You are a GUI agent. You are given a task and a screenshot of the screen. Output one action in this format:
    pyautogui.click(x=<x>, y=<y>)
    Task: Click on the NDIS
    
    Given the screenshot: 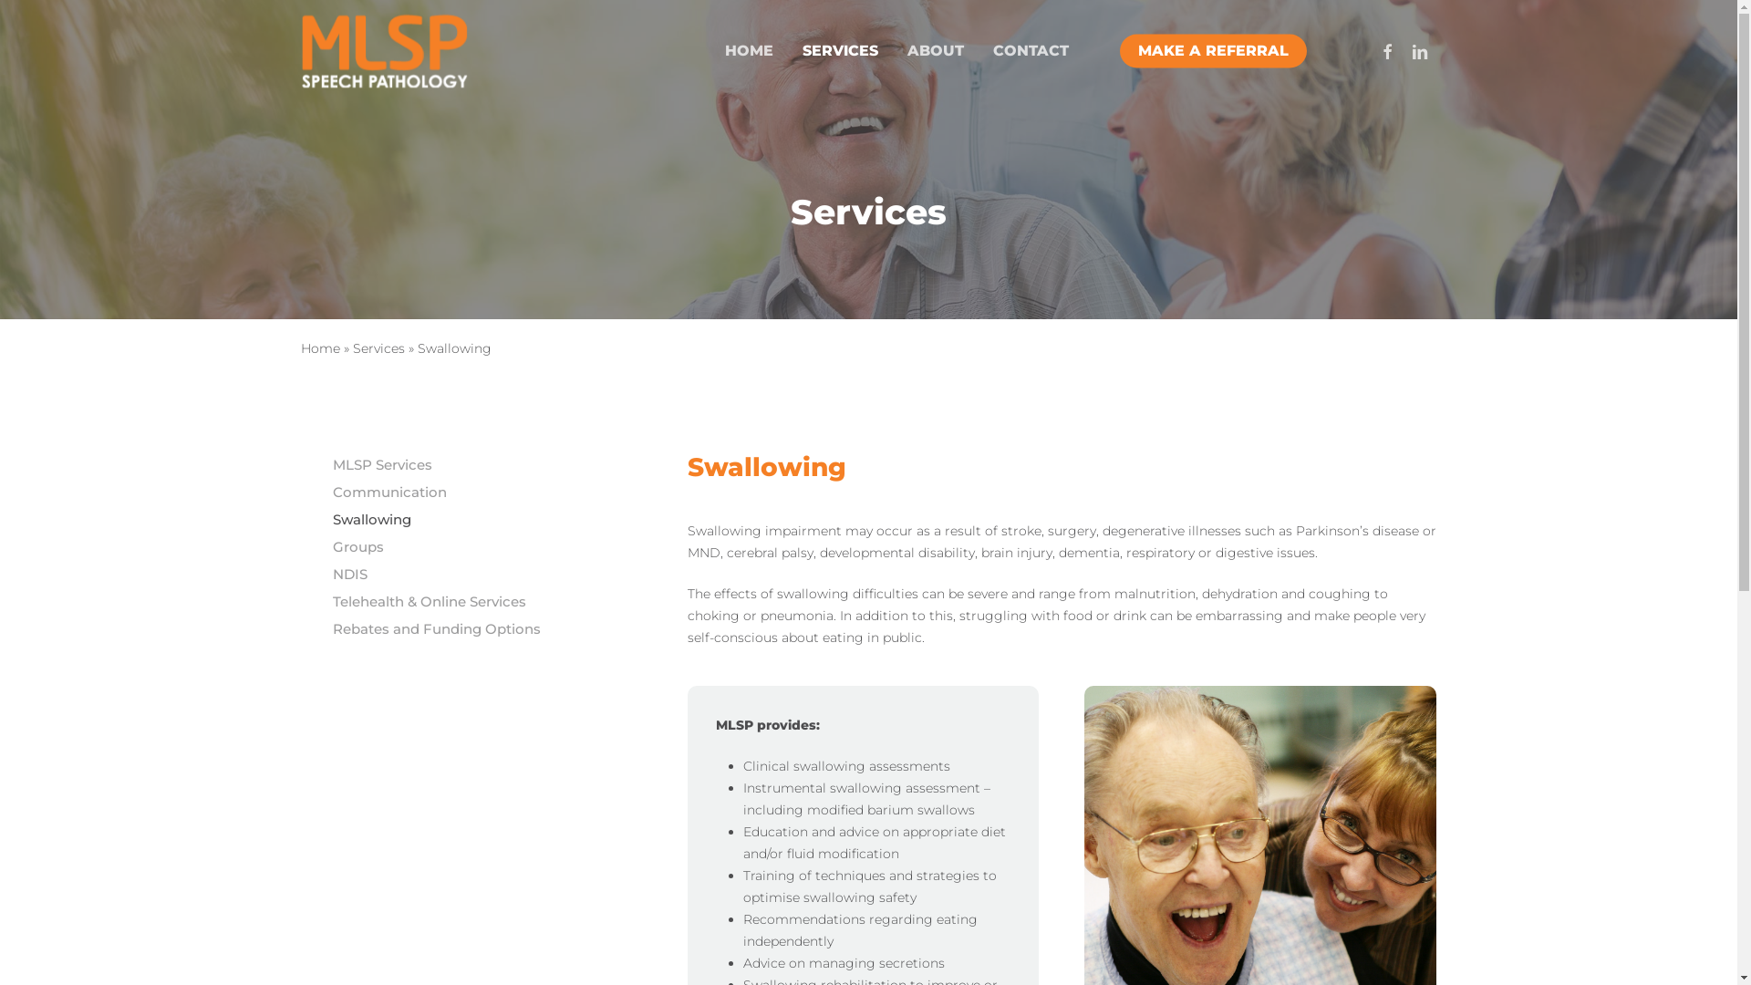 What is the action you would take?
    pyautogui.click(x=498, y=575)
    